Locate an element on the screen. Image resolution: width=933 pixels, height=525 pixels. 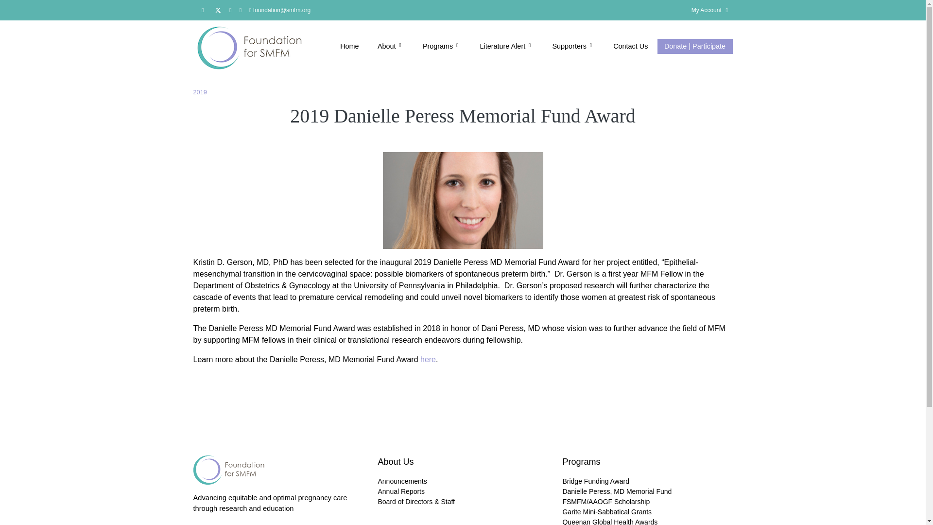
About is located at coordinates (391, 47).